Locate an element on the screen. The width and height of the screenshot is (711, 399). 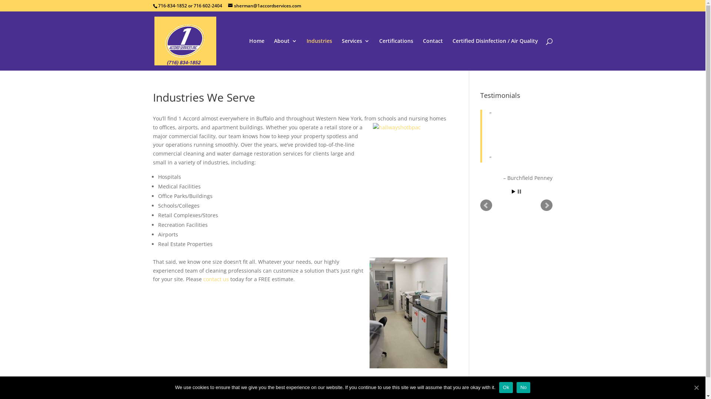
Industries is located at coordinates (319, 55).